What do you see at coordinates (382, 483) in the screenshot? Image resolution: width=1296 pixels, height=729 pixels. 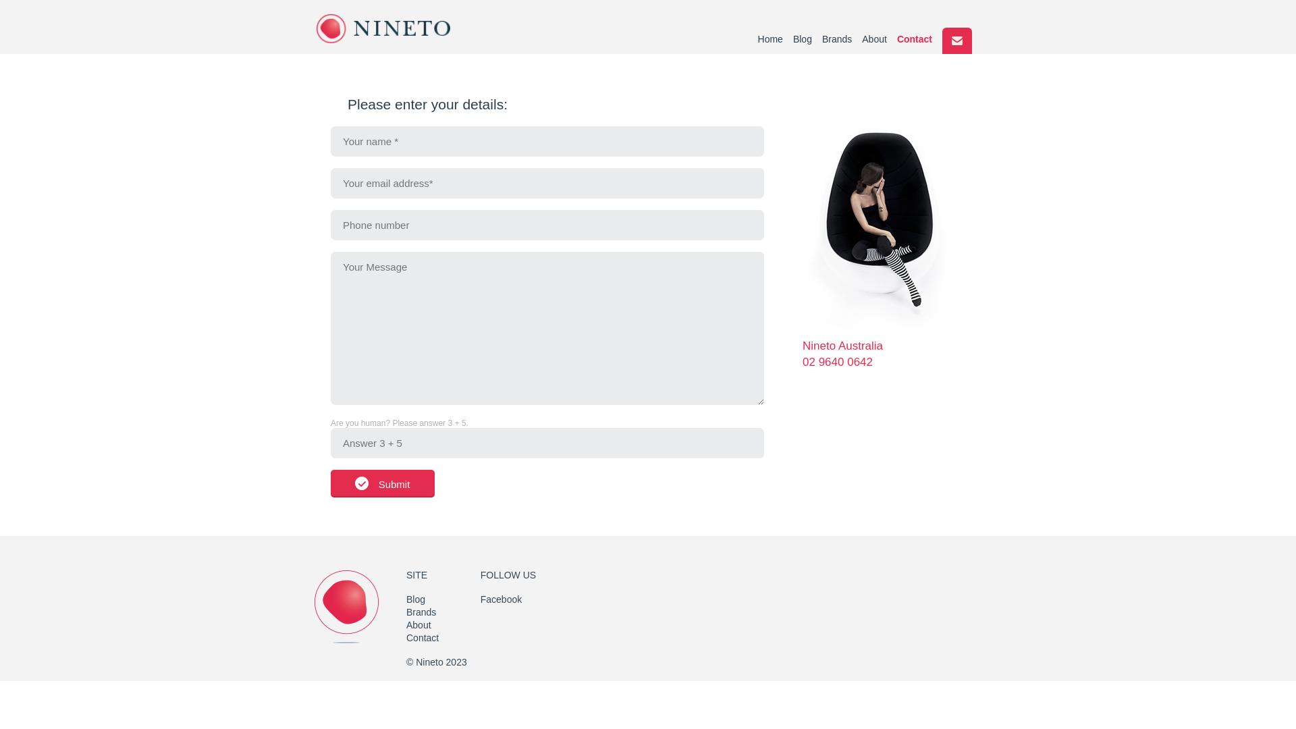 I see `Submit` at bounding box center [382, 483].